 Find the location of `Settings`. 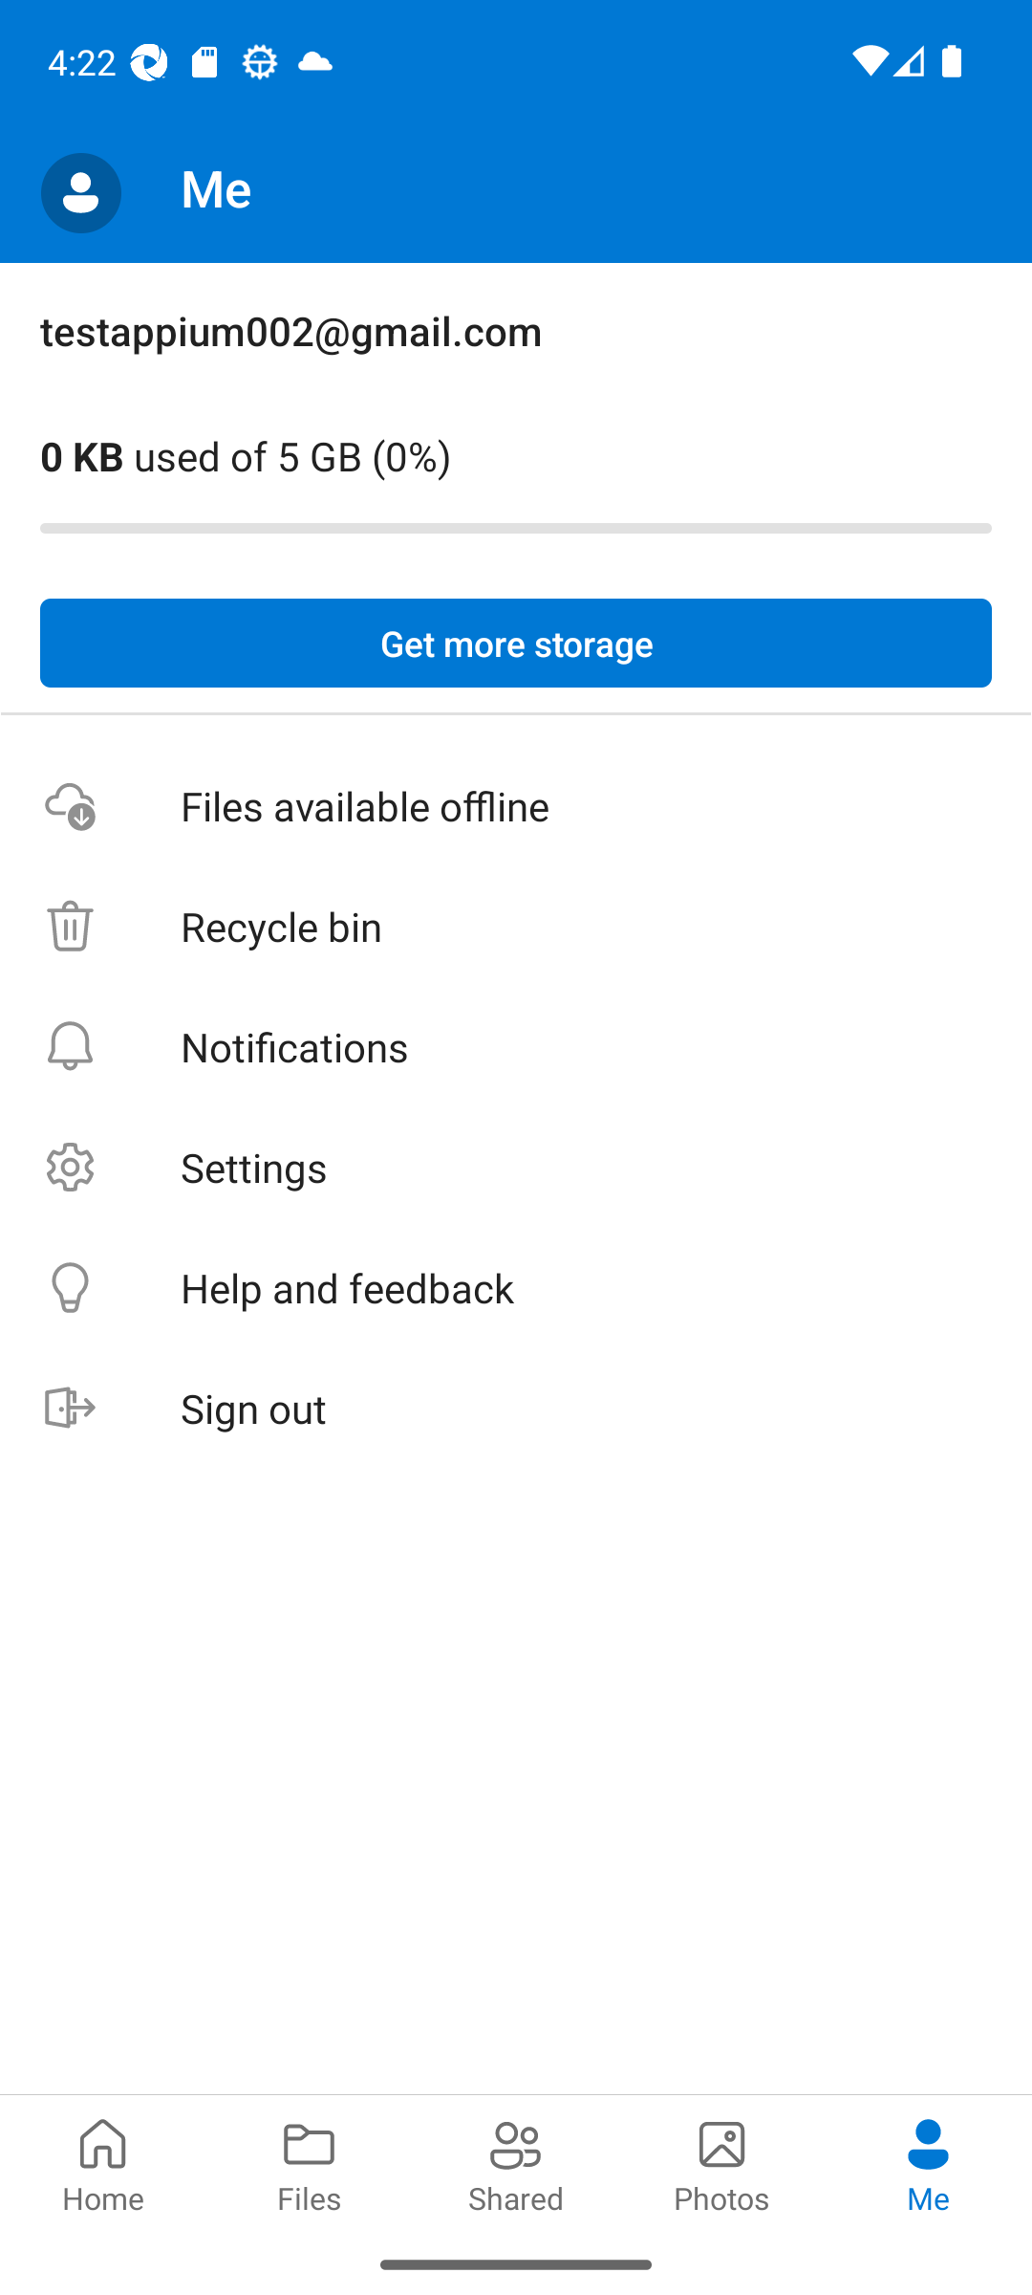

Settings is located at coordinates (516, 1167).